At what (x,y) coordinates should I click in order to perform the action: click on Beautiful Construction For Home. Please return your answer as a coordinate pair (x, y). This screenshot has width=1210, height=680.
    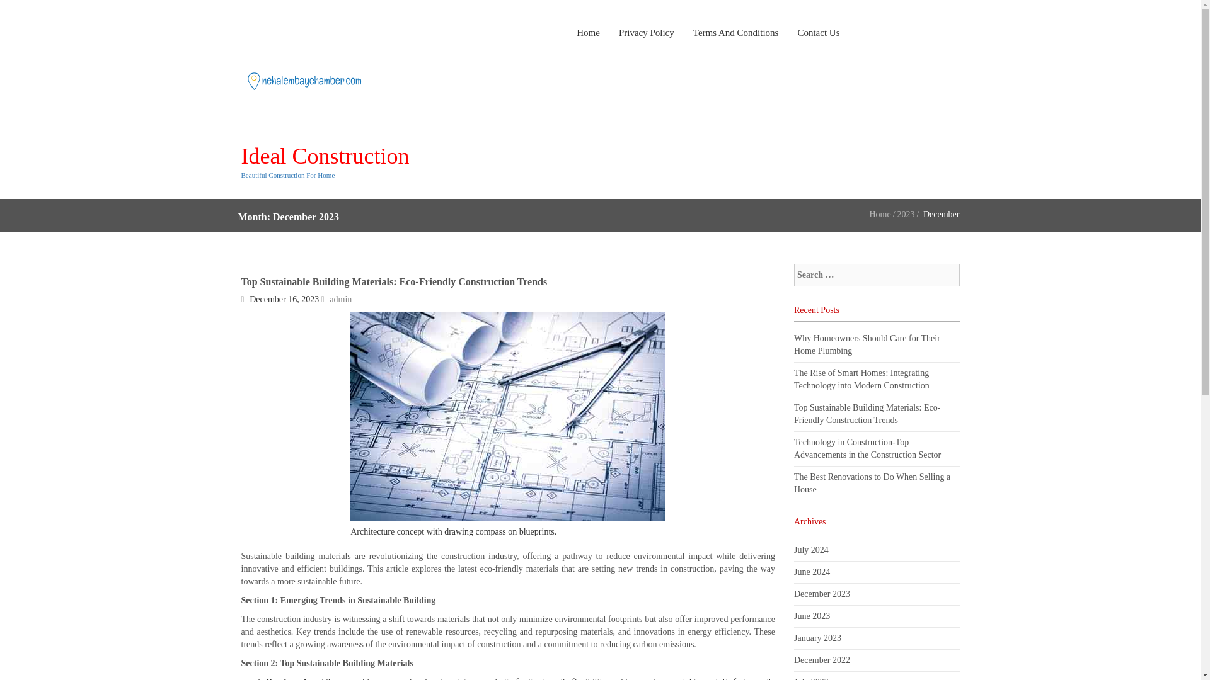
    Looking at the image, I should click on (287, 175).